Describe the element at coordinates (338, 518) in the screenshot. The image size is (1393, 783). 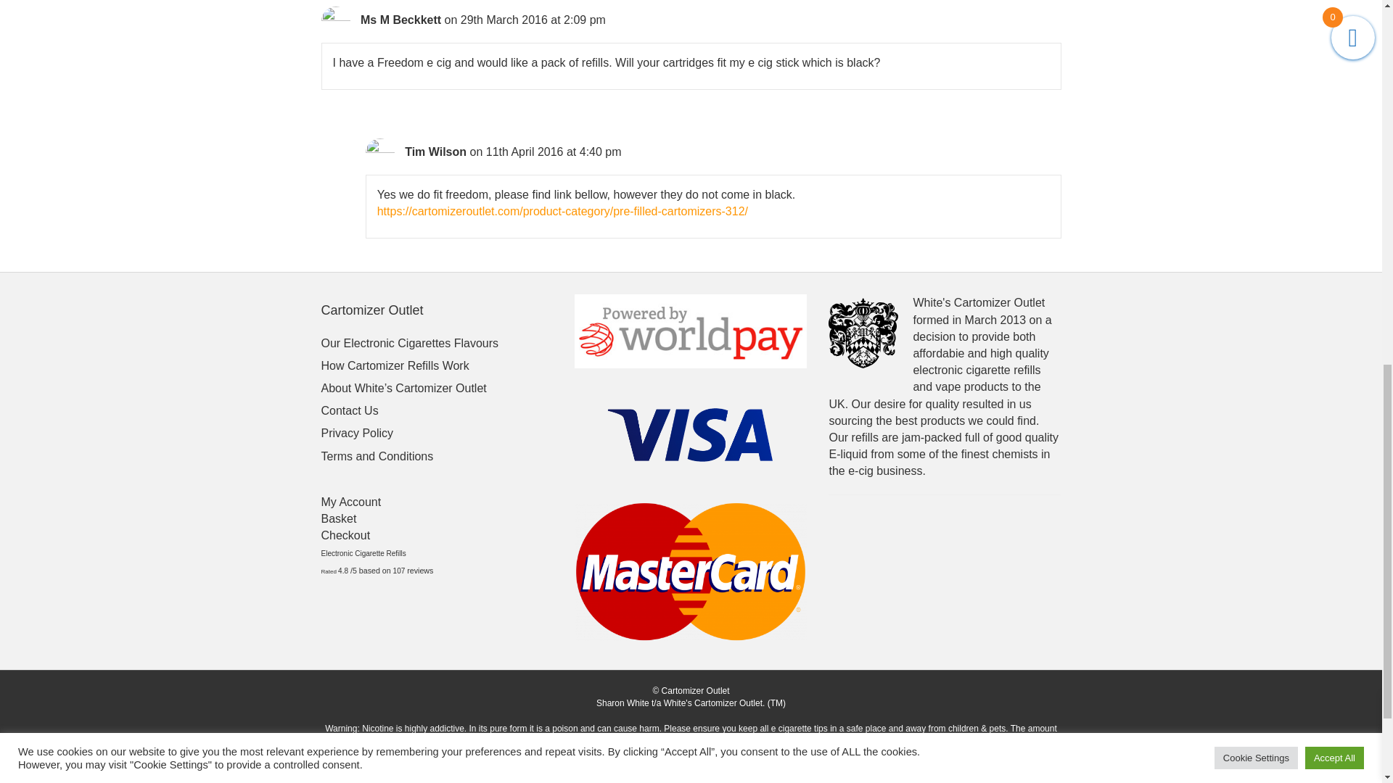
I see `Basket` at that location.